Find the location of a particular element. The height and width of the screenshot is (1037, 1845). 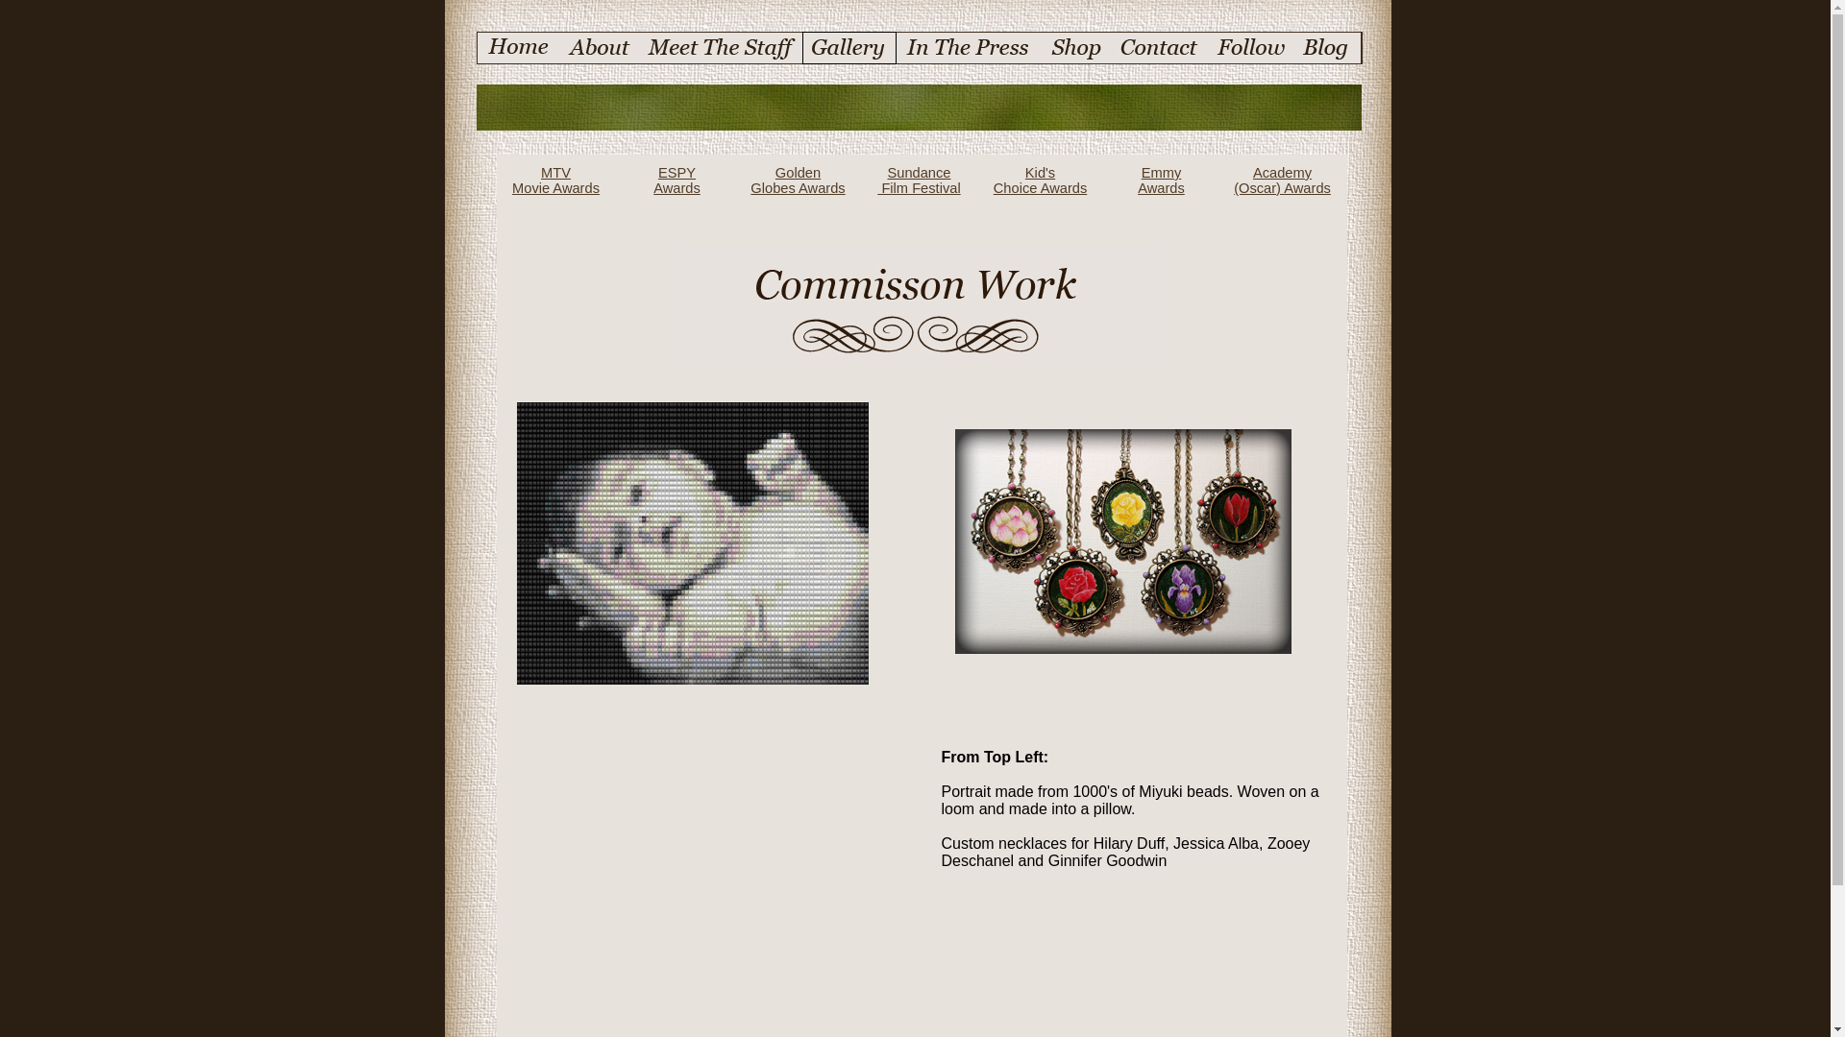

Academy
(Oscar) Awards is located at coordinates (1282, 181).